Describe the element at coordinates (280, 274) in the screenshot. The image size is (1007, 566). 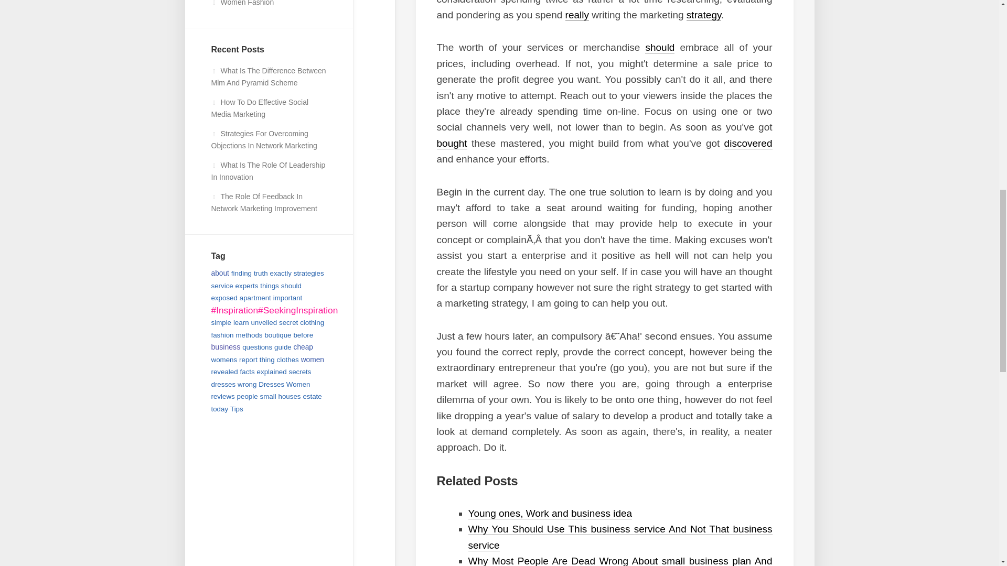
I see `exactly` at that location.